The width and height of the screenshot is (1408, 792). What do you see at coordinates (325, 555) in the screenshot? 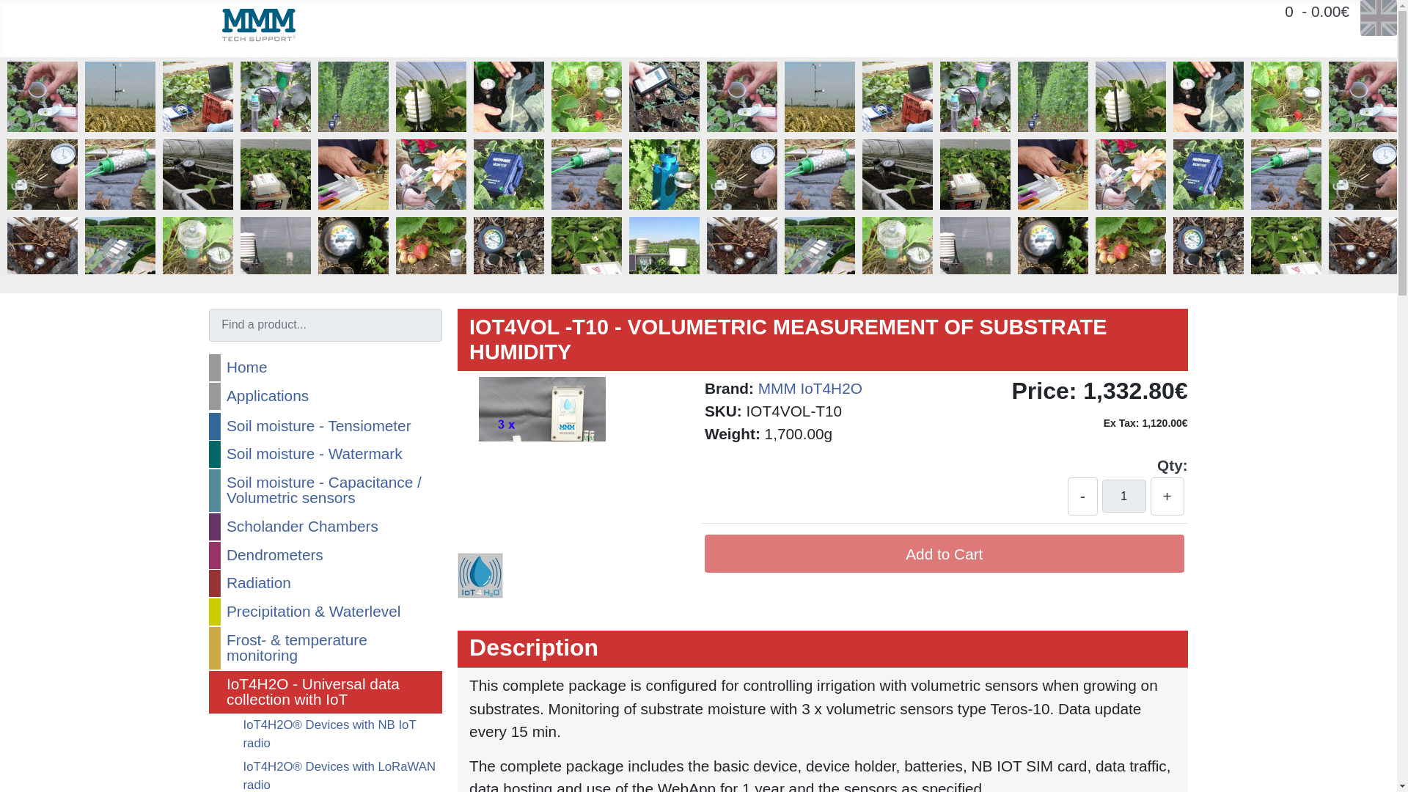
I see `Dendrometers` at bounding box center [325, 555].